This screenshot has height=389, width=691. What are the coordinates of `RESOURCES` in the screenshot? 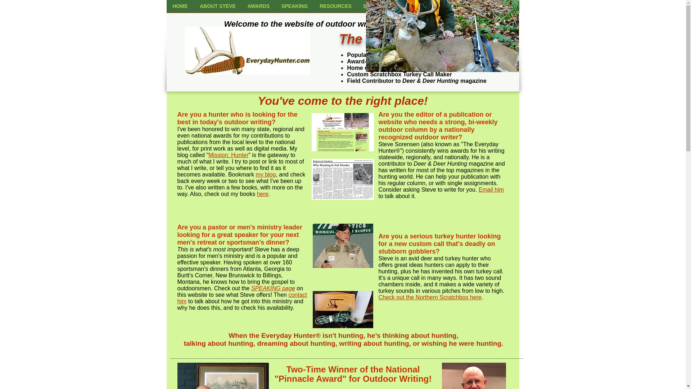 It's located at (335, 9).